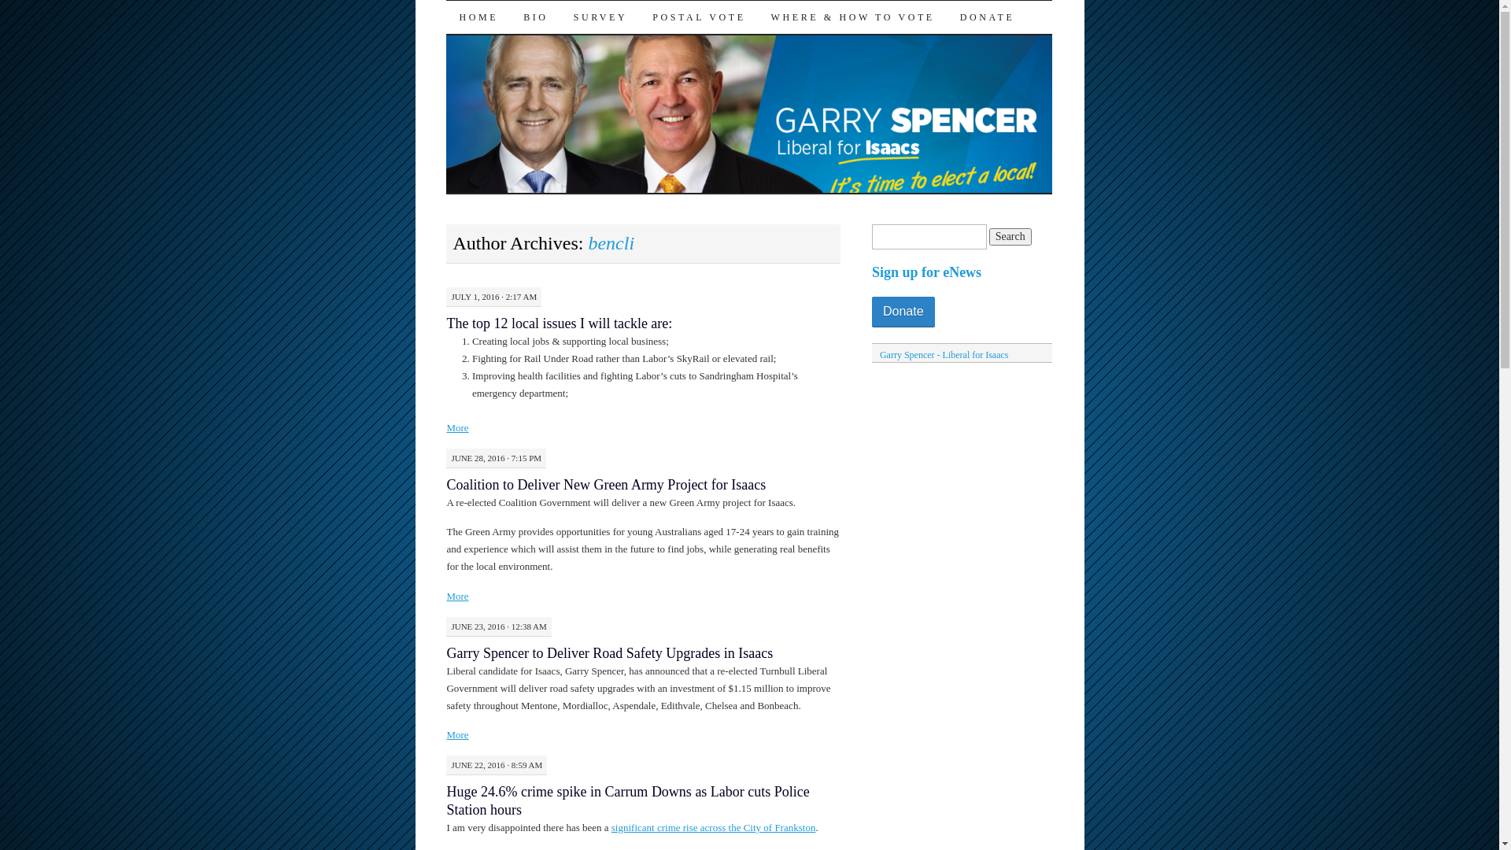 The image size is (1511, 850). What do you see at coordinates (457, 428) in the screenshot?
I see `More` at bounding box center [457, 428].